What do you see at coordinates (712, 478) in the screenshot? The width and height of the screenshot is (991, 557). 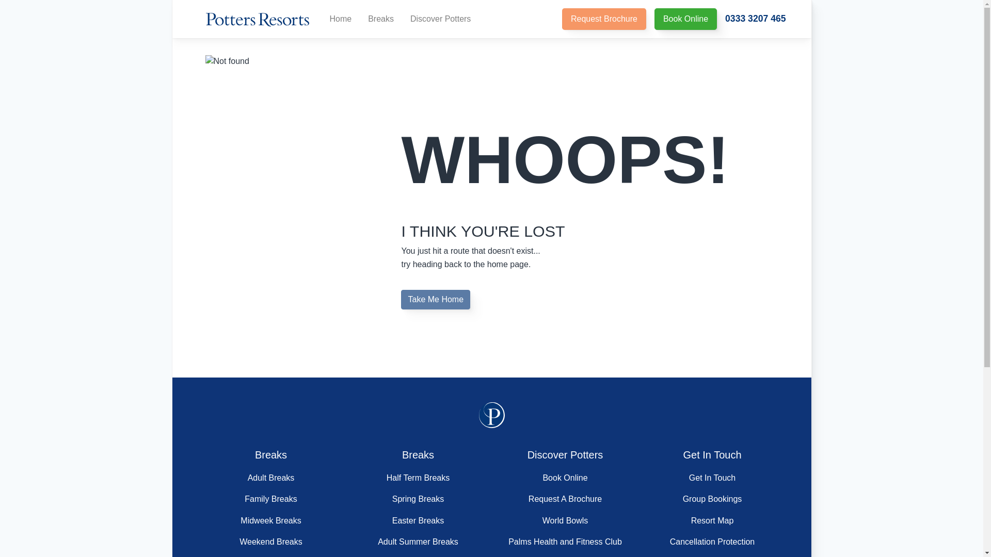 I see `Get In Touch` at bounding box center [712, 478].